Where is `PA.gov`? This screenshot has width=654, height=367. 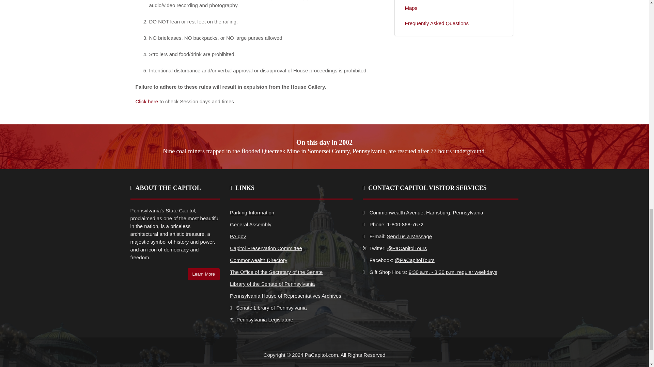 PA.gov is located at coordinates (238, 236).